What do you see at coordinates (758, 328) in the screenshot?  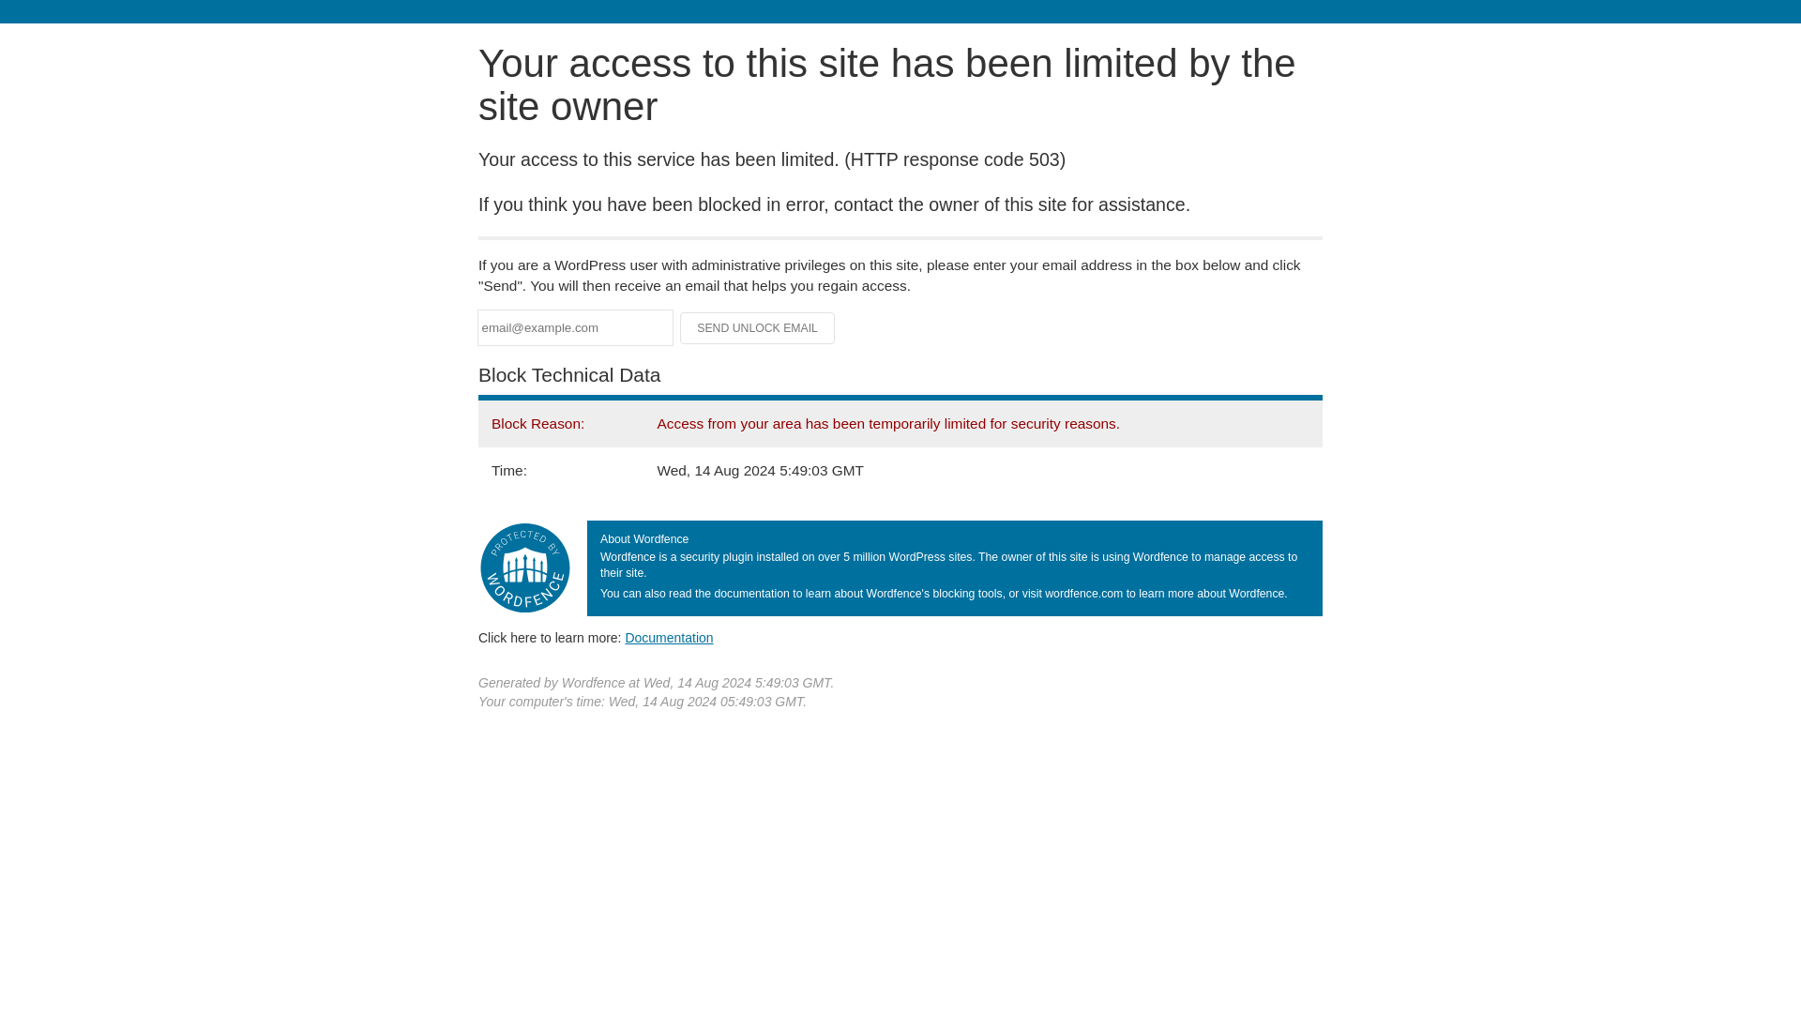 I see `Send Unlock Email` at bounding box center [758, 328].